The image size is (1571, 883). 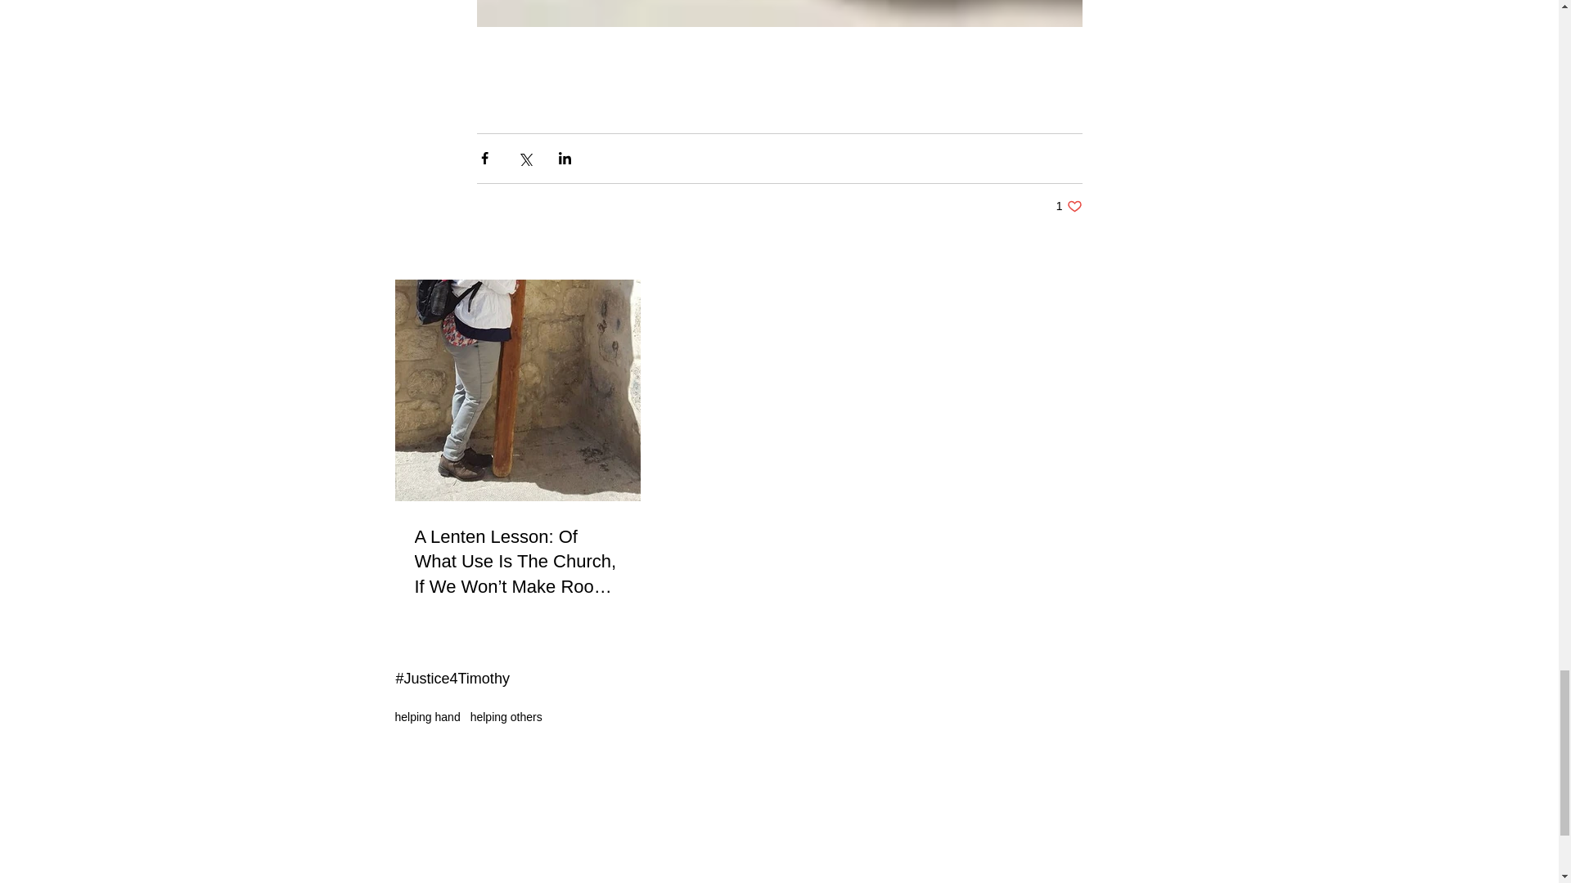 What do you see at coordinates (427, 716) in the screenshot?
I see `helping hand` at bounding box center [427, 716].